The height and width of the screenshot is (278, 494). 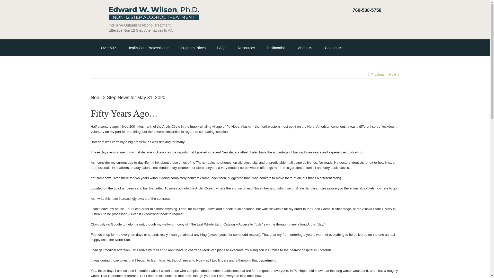 I want to click on Testimonials, so click(x=276, y=47).